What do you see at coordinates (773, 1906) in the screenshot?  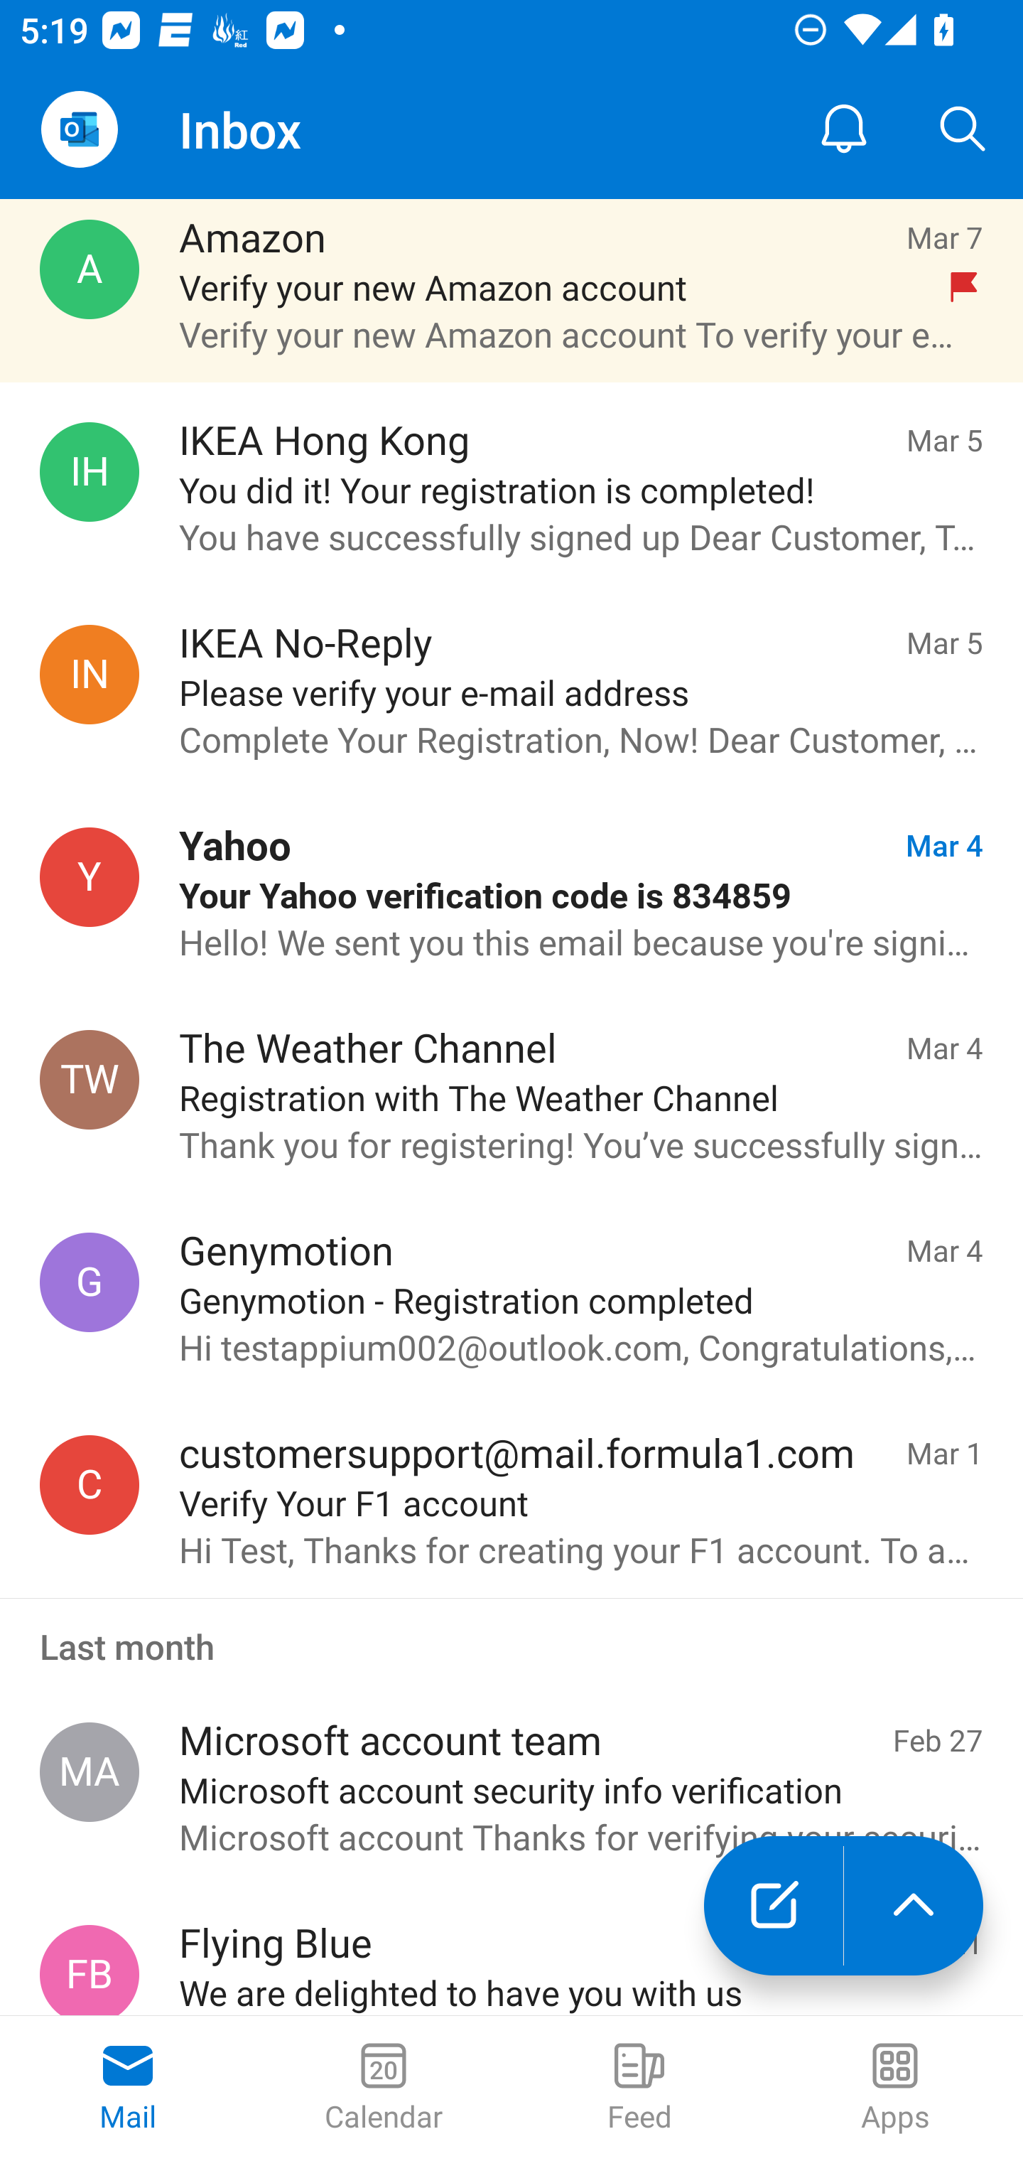 I see `New mail` at bounding box center [773, 1906].